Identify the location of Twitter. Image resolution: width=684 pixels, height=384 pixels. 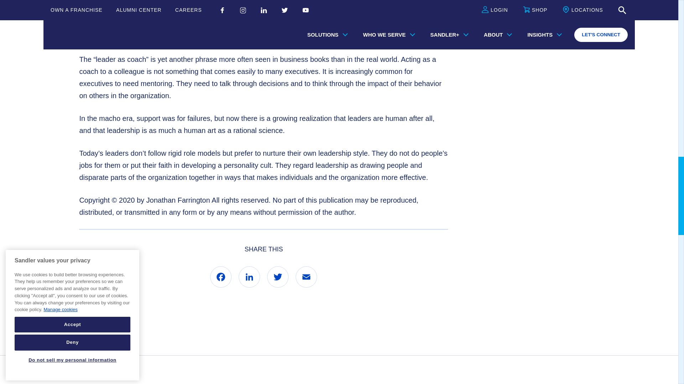
(278, 277).